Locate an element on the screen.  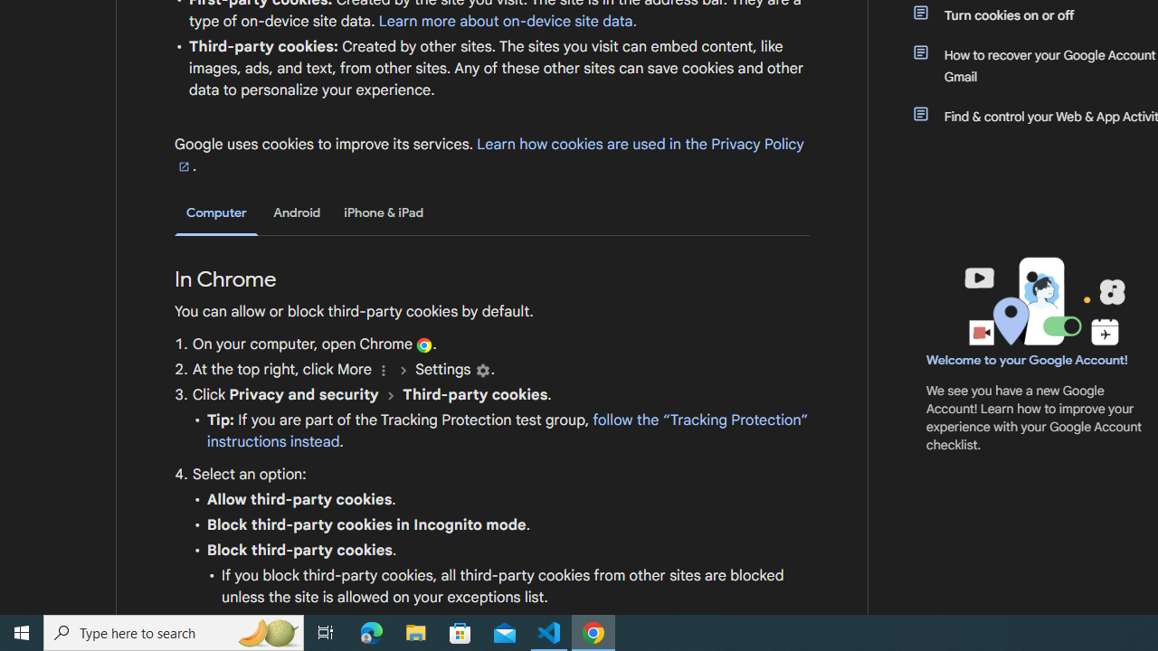
Learning Center home page image is located at coordinates (1042, 302).